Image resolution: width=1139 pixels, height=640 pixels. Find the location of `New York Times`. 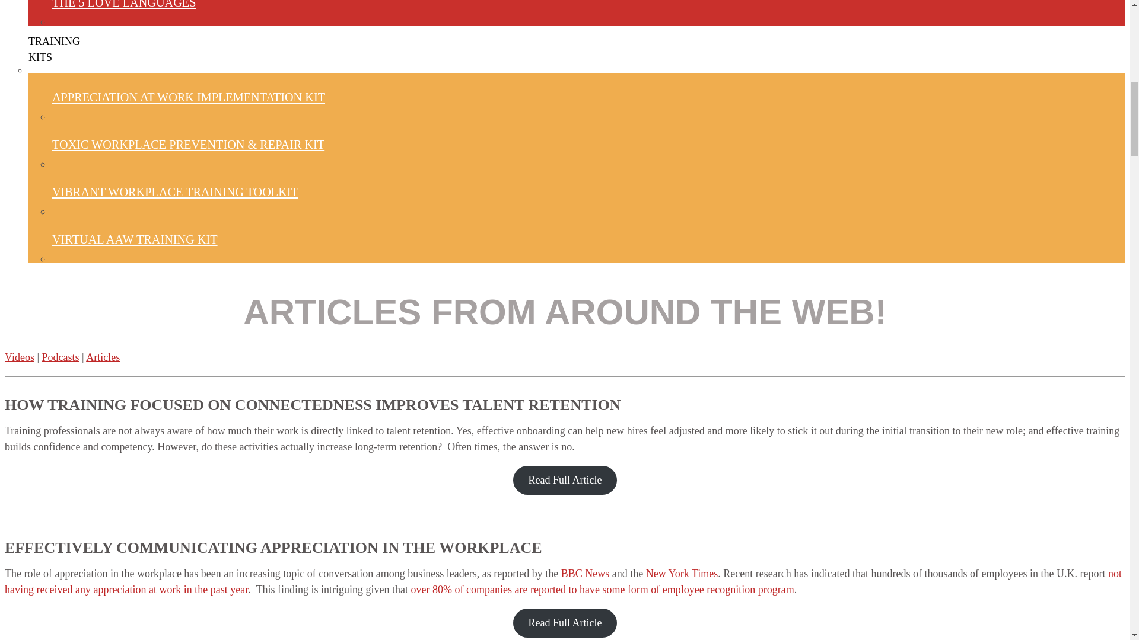

New York Times is located at coordinates (565, 623).